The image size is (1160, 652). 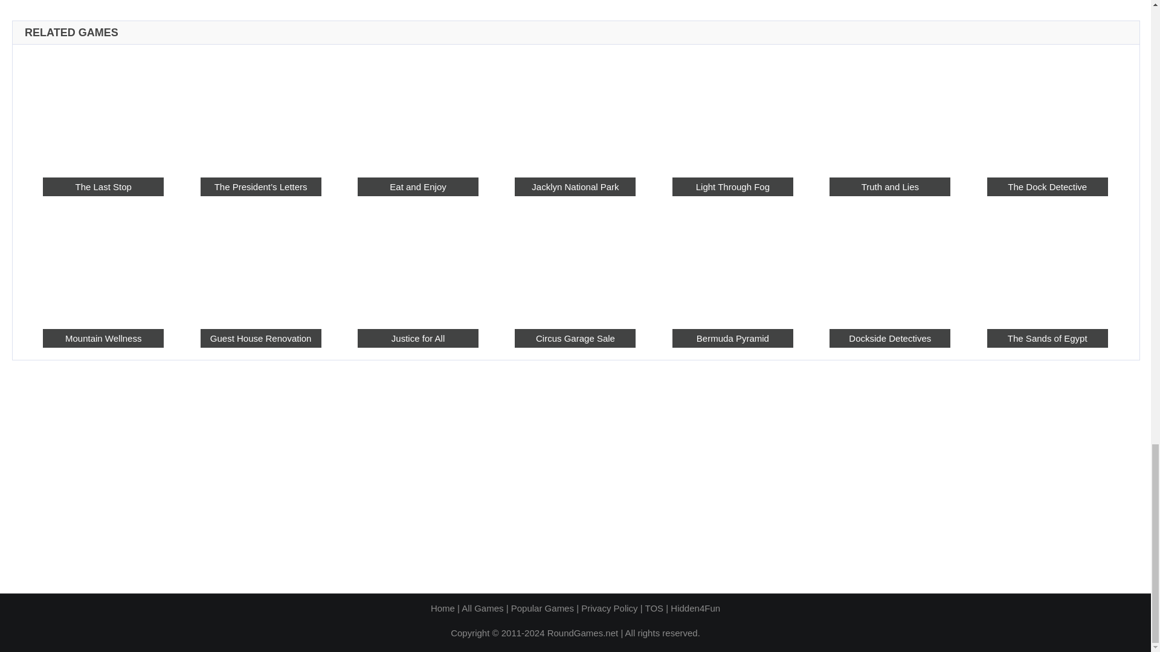 What do you see at coordinates (889, 110) in the screenshot?
I see `Truth and Lies` at bounding box center [889, 110].